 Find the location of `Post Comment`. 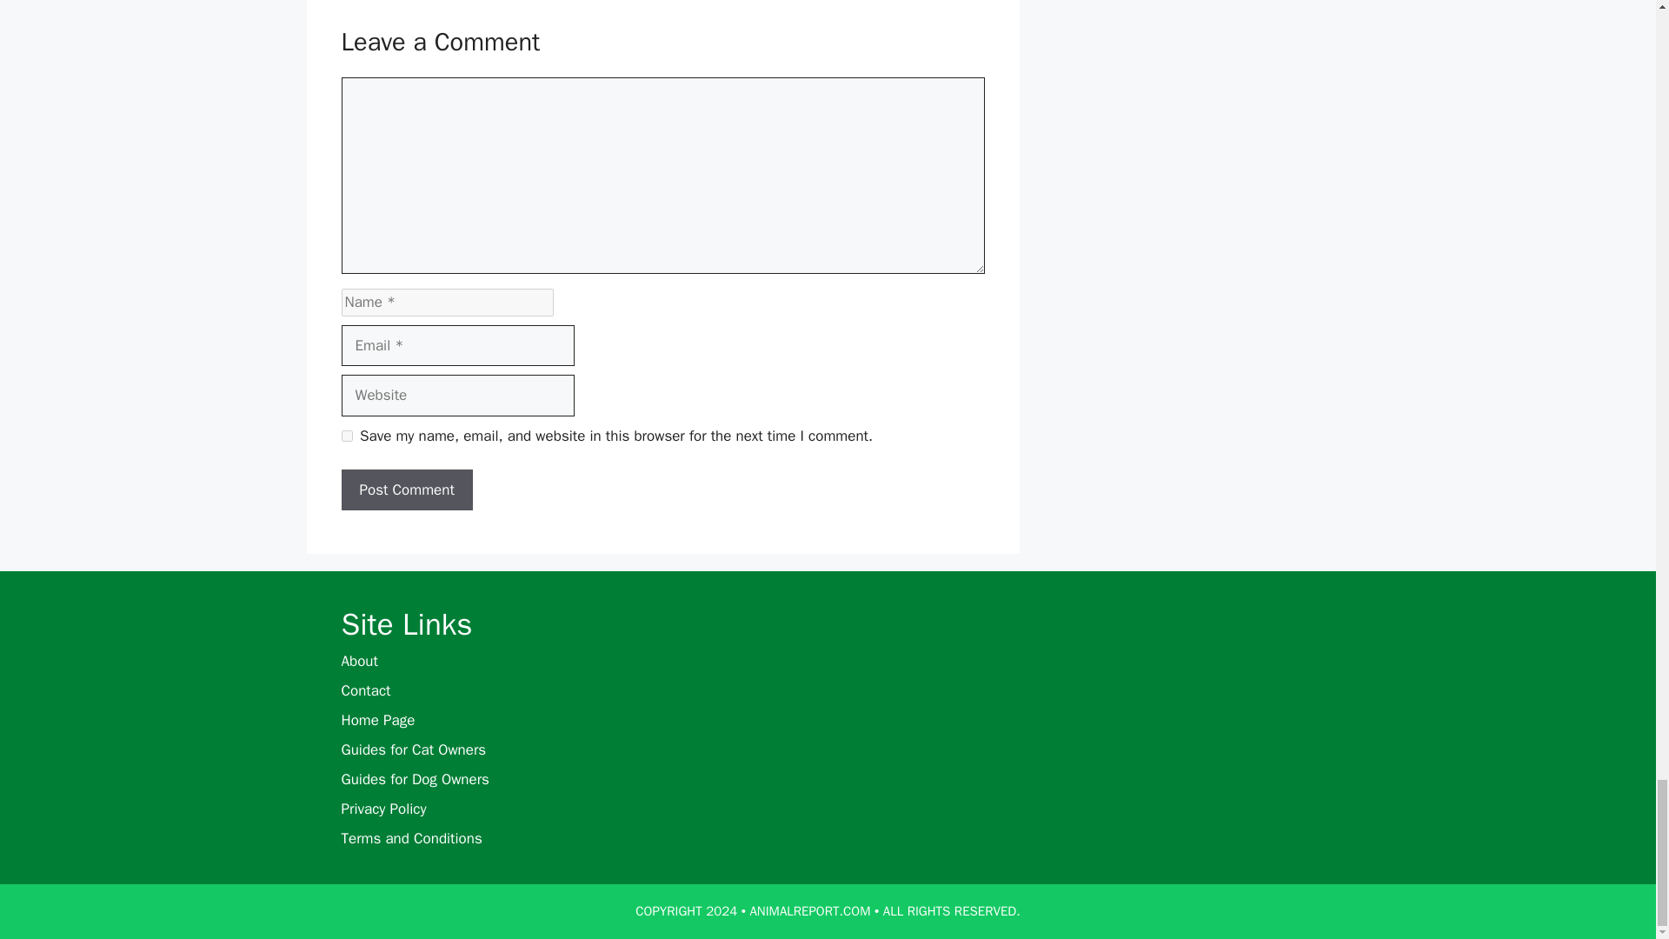

Post Comment is located at coordinates (406, 490).